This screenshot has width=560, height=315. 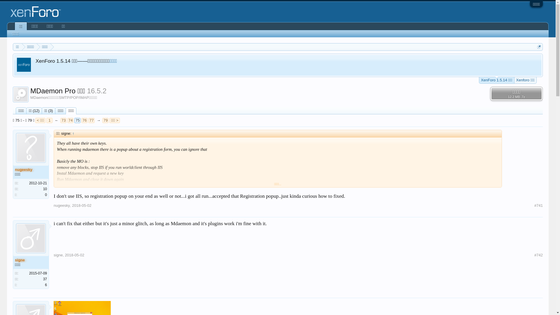 I want to click on #742, so click(x=538, y=256).